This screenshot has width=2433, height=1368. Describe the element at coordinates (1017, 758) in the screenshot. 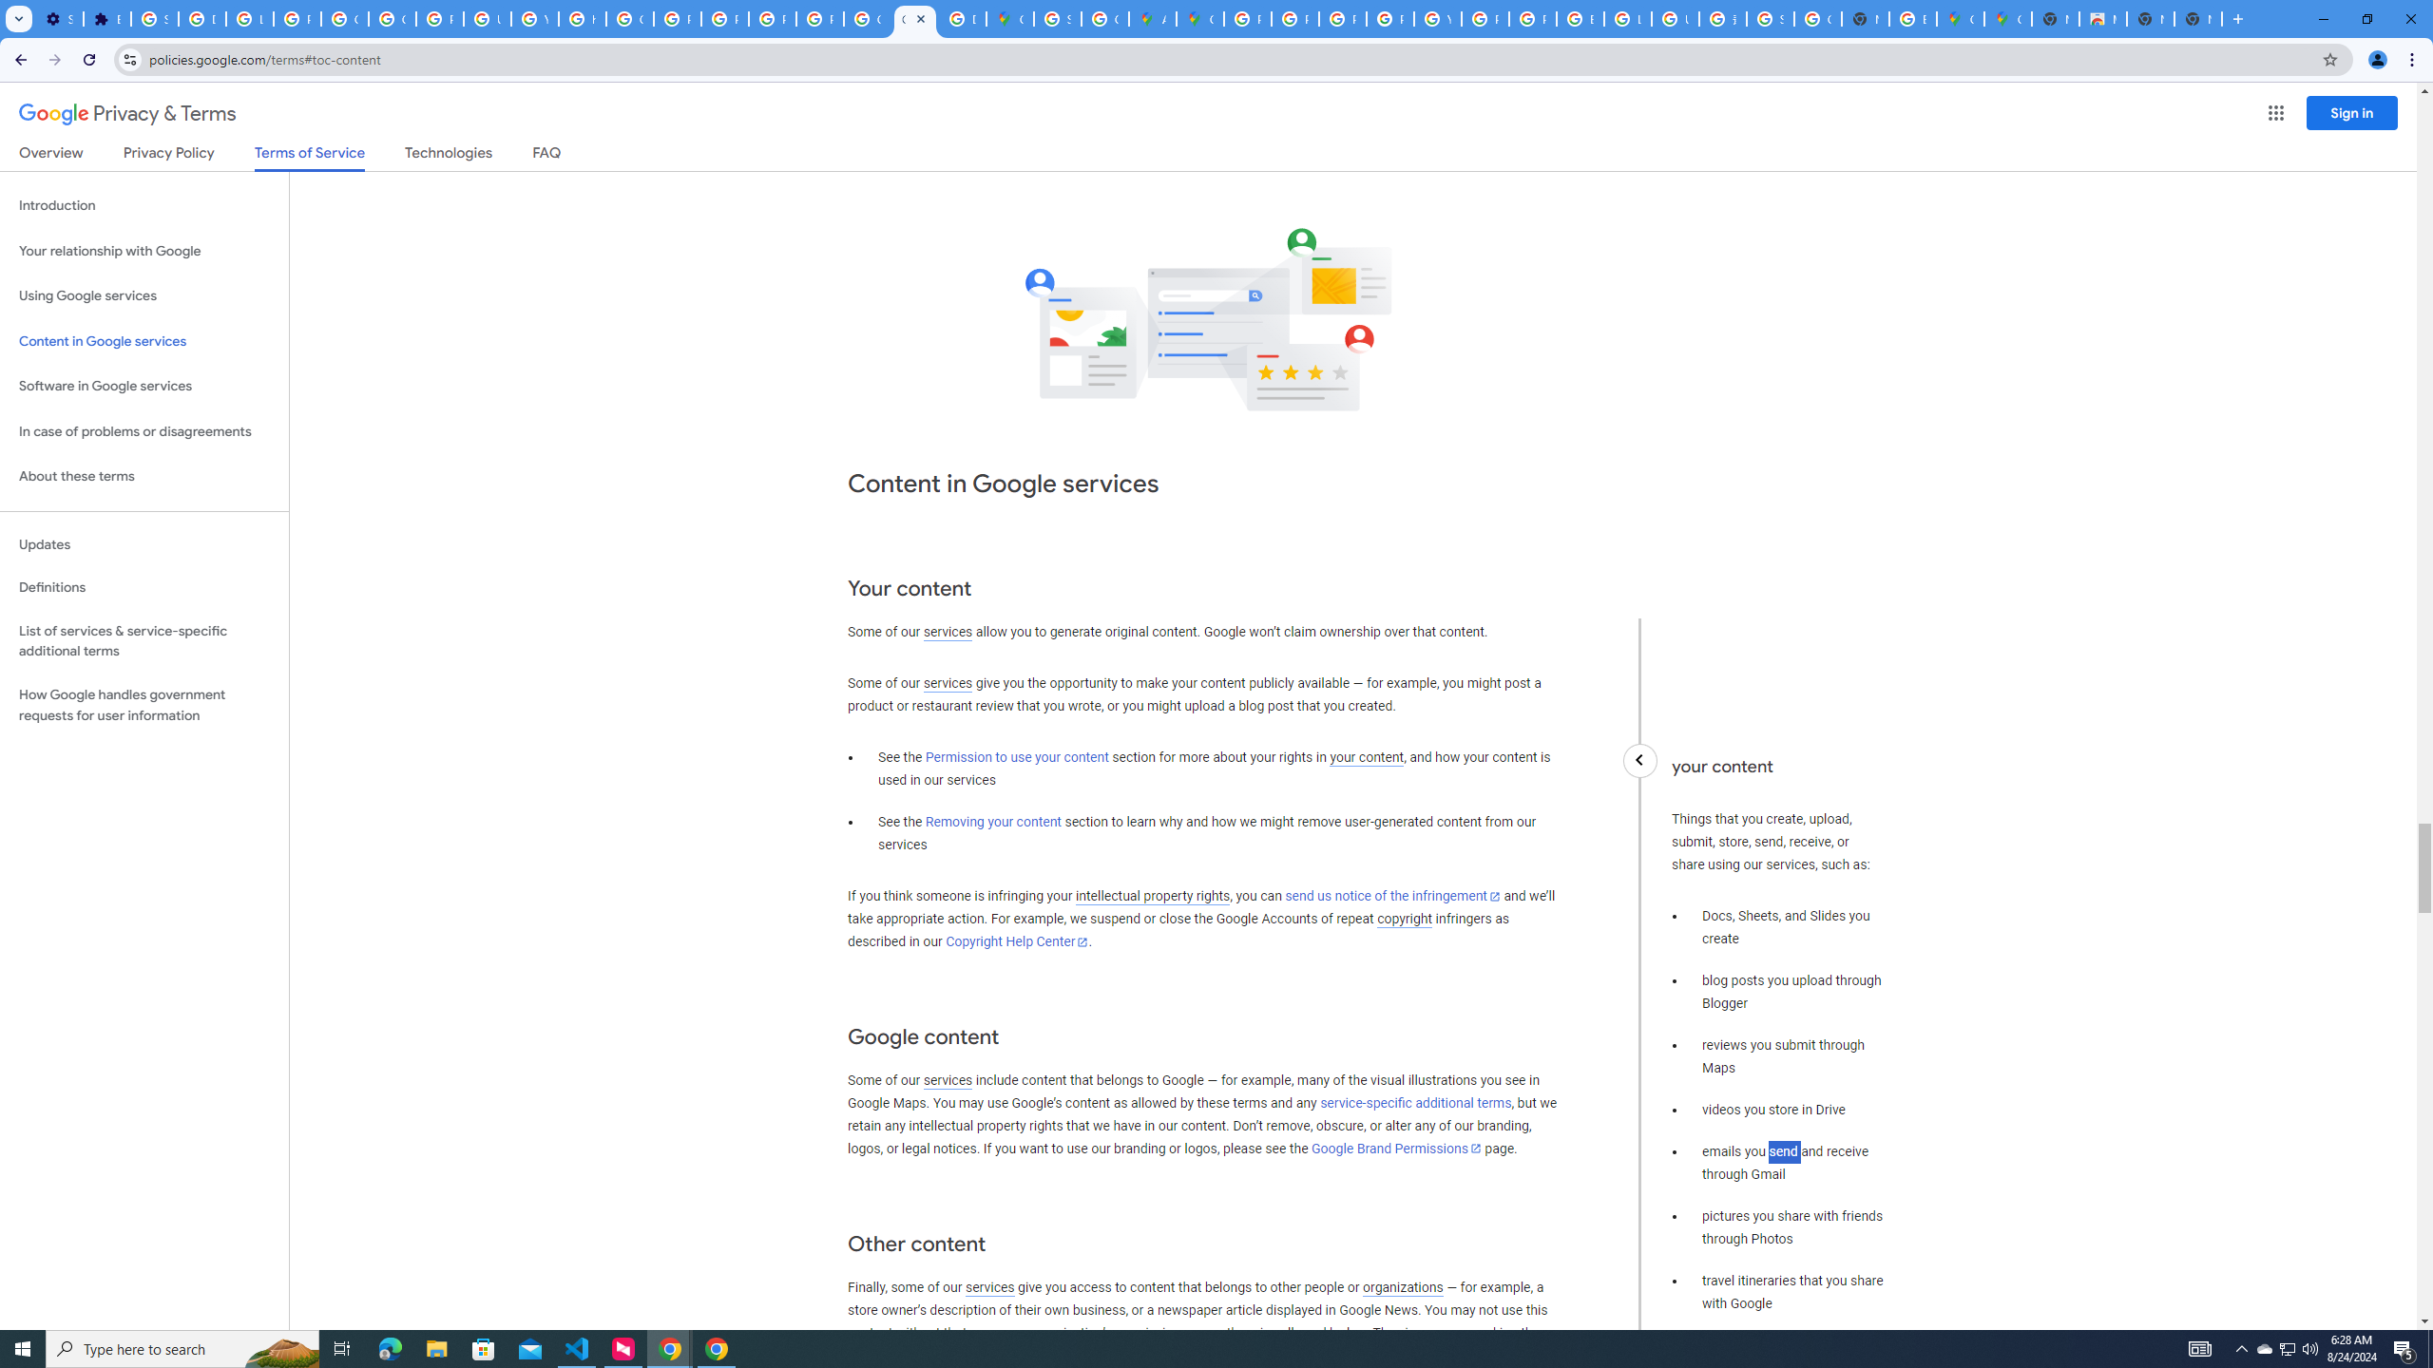

I see `Permission to use your content` at that location.